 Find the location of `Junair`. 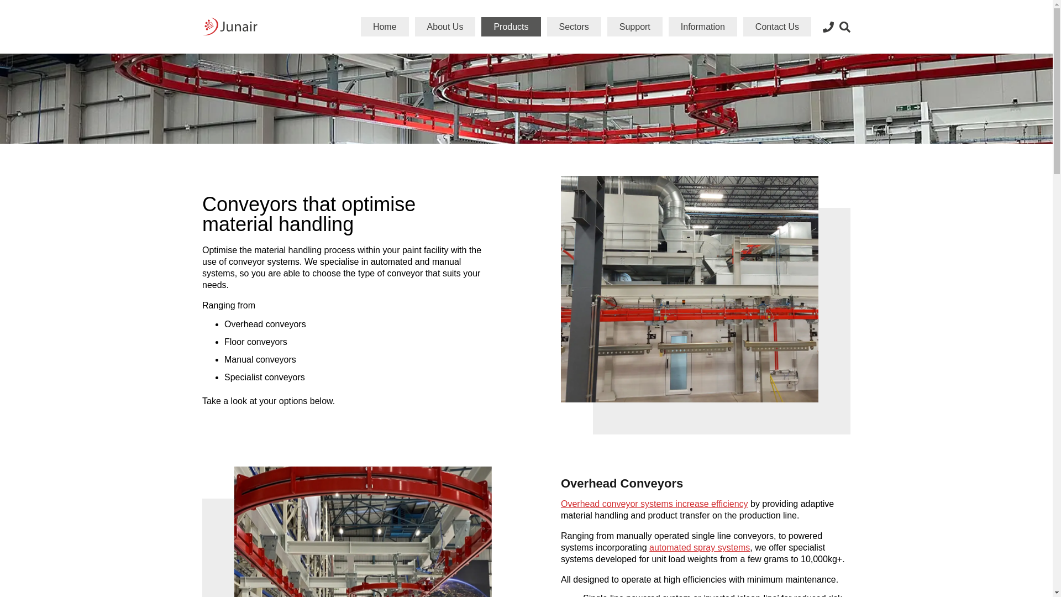

Junair is located at coordinates (229, 45).